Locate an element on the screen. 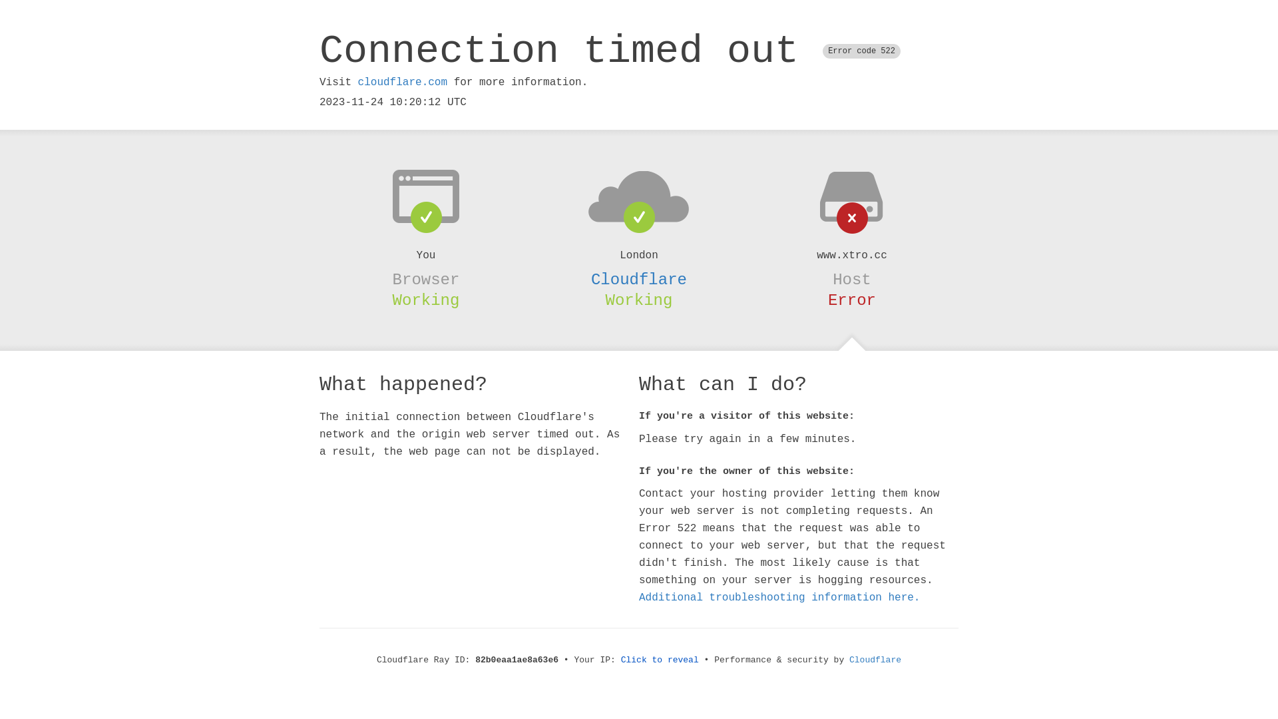 This screenshot has height=719, width=1278. cloudflare.com is located at coordinates (403, 83).